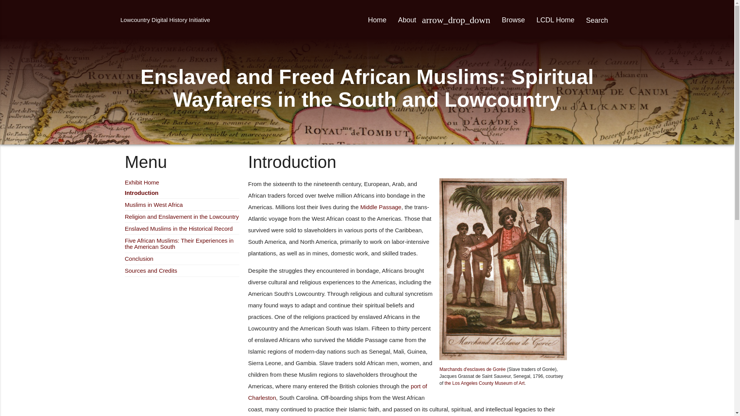 This screenshot has width=740, height=416. I want to click on Sources and Credits, so click(151, 270).